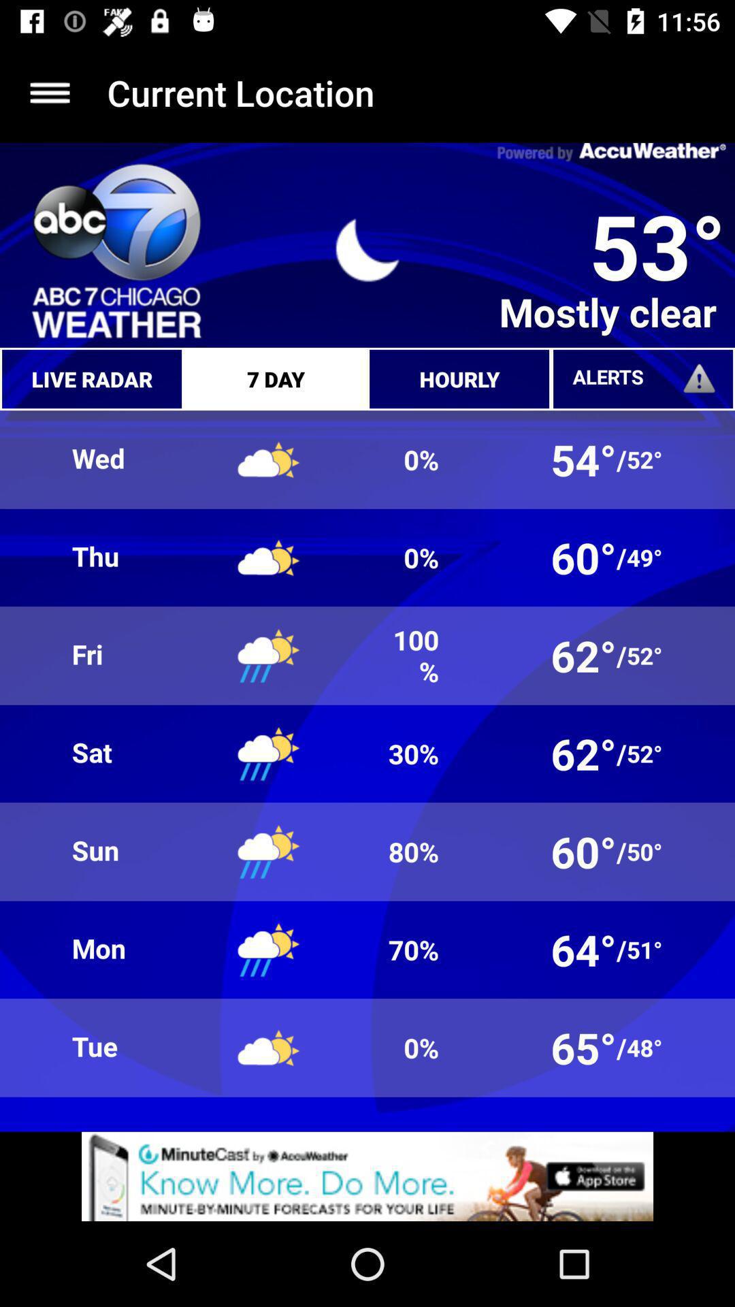 Image resolution: width=735 pixels, height=1307 pixels. What do you see at coordinates (50, 93) in the screenshot?
I see `click the menu option` at bounding box center [50, 93].